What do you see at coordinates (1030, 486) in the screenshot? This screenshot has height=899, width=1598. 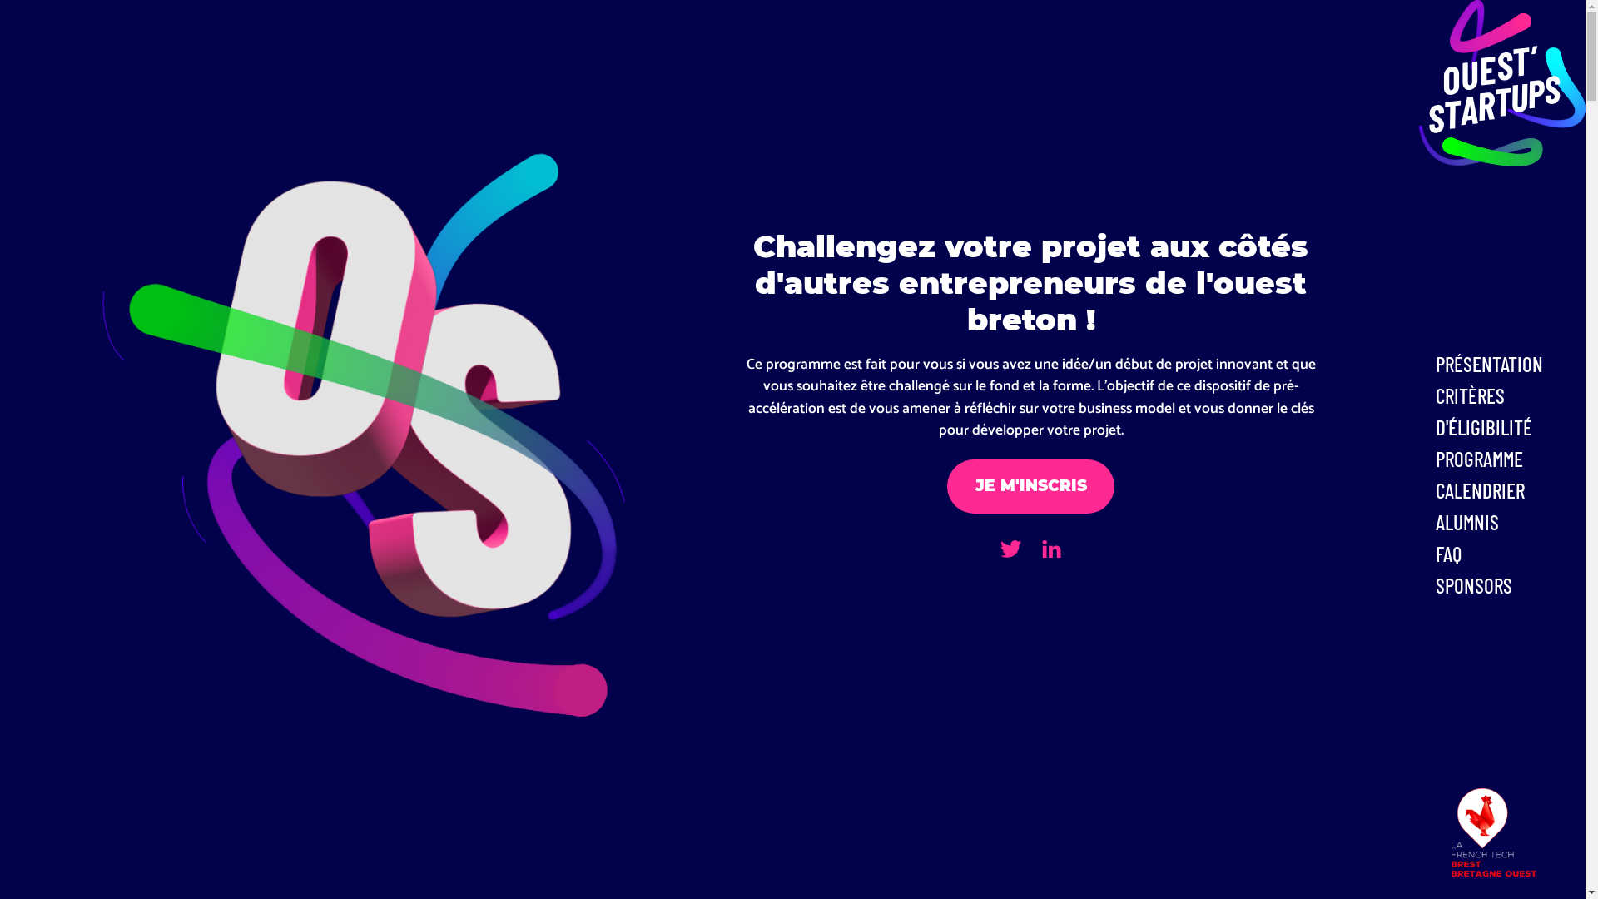 I see `JE M'INSCRIS` at bounding box center [1030, 486].